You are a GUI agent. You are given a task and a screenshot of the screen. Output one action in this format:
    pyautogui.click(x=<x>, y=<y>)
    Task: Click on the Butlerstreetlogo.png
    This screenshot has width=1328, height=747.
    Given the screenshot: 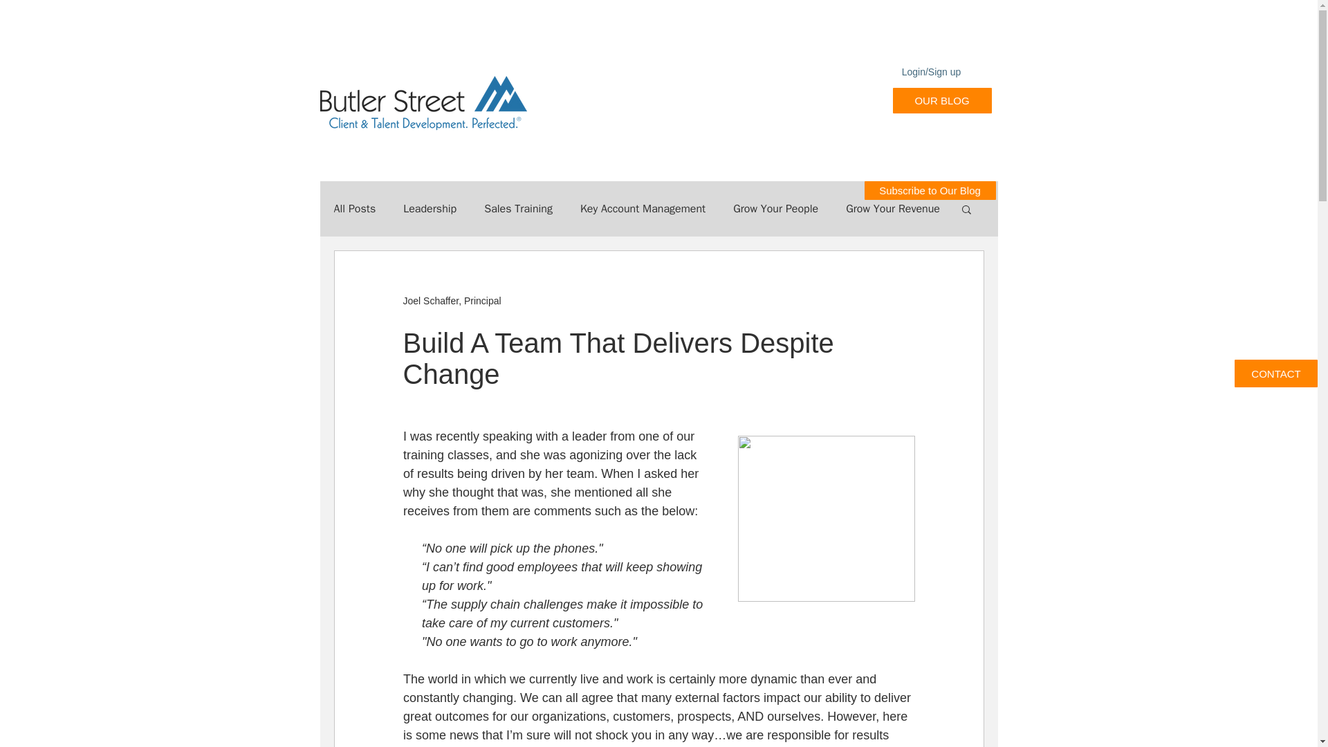 What is the action you would take?
    pyautogui.click(x=423, y=104)
    